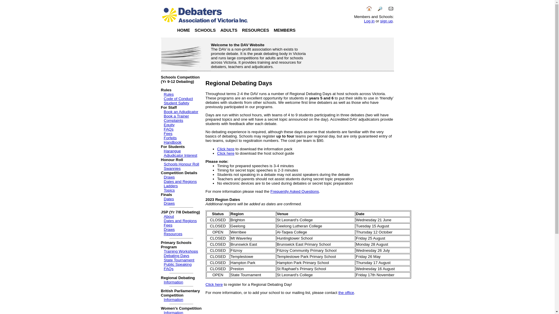  I want to click on About, so click(169, 216).